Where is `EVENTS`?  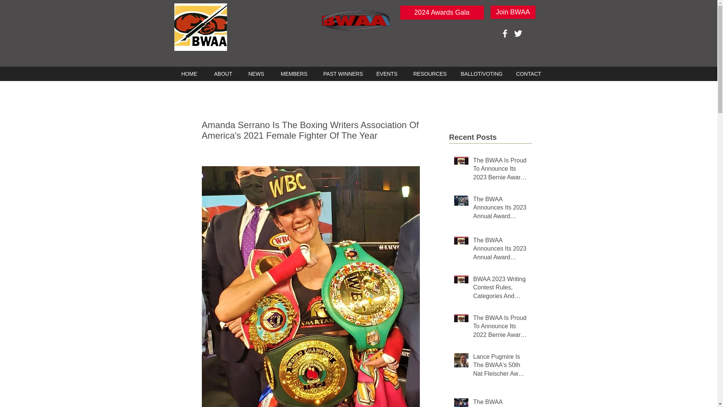
EVENTS is located at coordinates (385, 74).